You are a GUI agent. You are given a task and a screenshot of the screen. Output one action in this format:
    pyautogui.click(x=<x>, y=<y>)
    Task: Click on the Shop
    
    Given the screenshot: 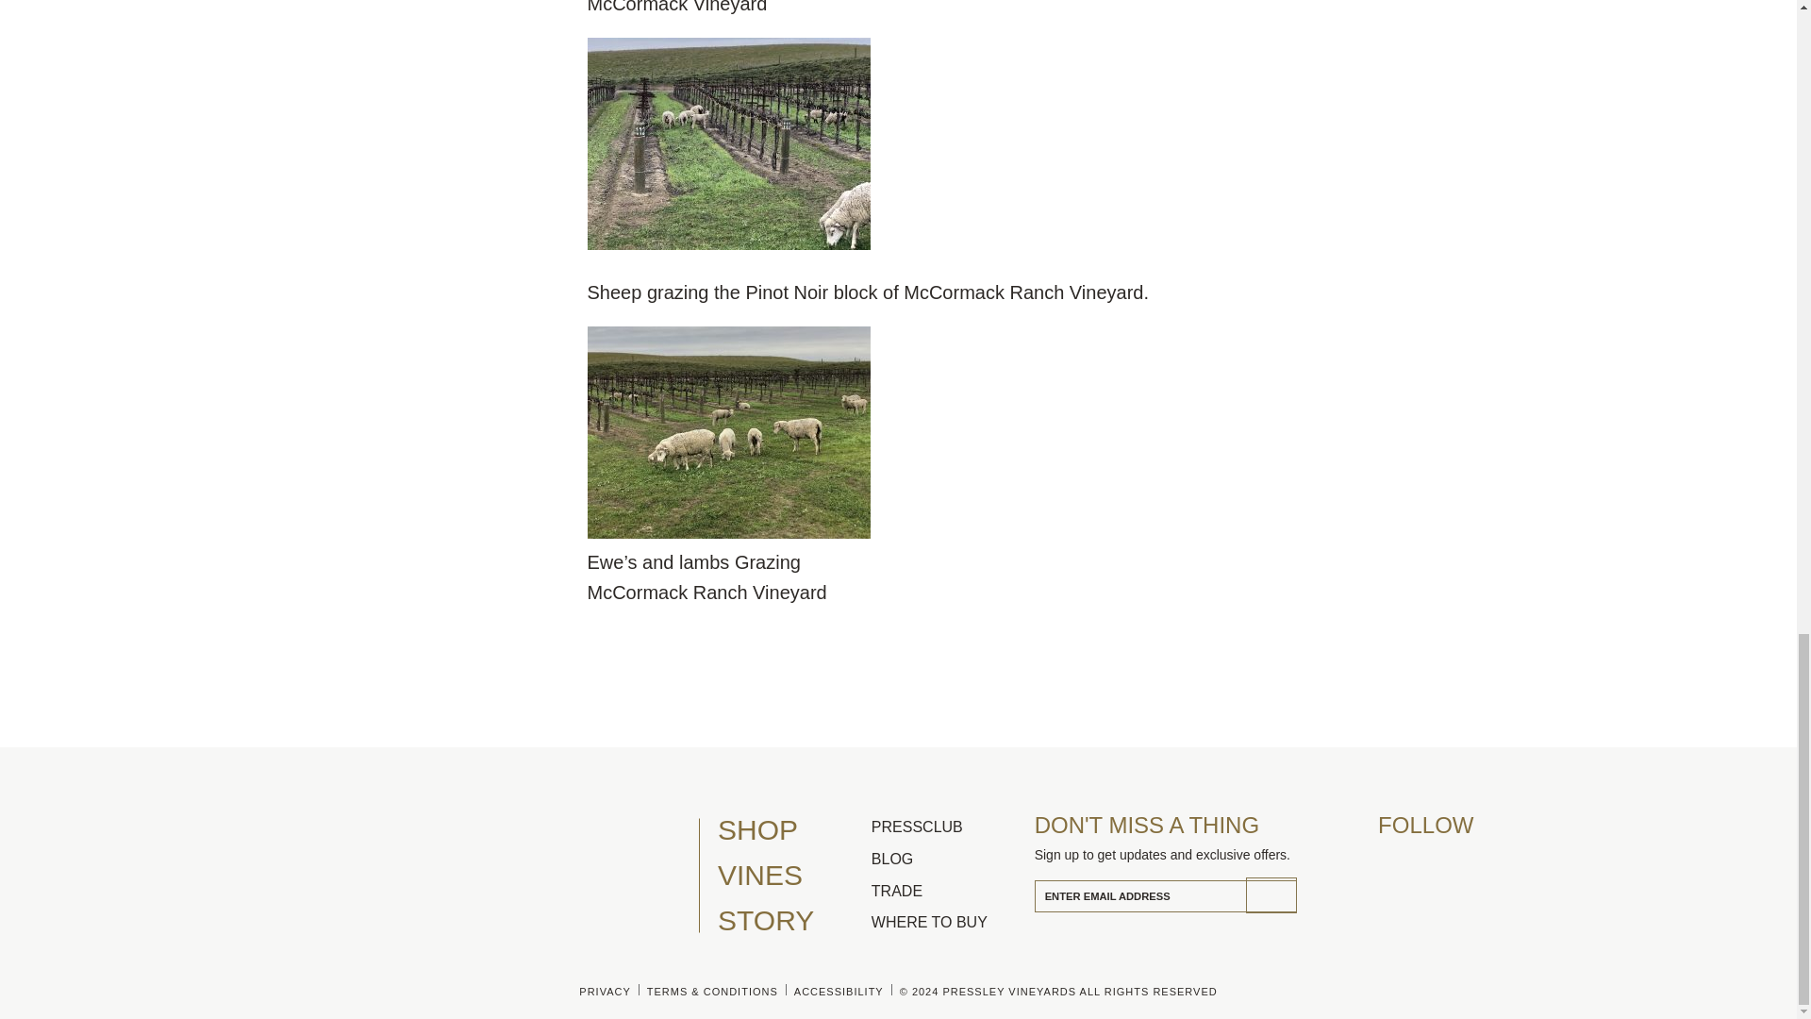 What is the action you would take?
    pyautogui.click(x=788, y=830)
    